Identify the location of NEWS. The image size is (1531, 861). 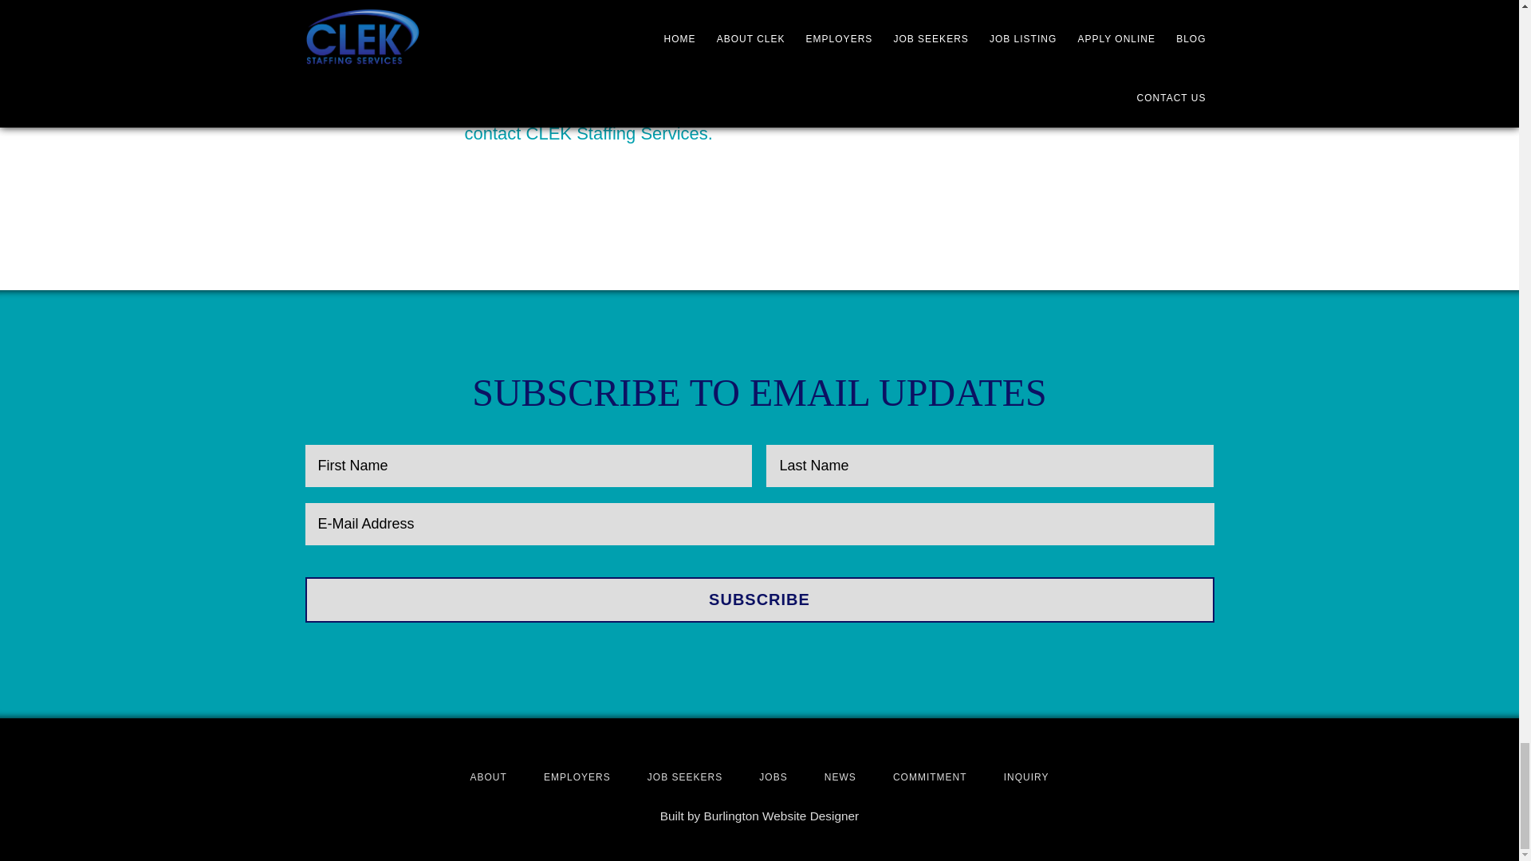
(840, 776).